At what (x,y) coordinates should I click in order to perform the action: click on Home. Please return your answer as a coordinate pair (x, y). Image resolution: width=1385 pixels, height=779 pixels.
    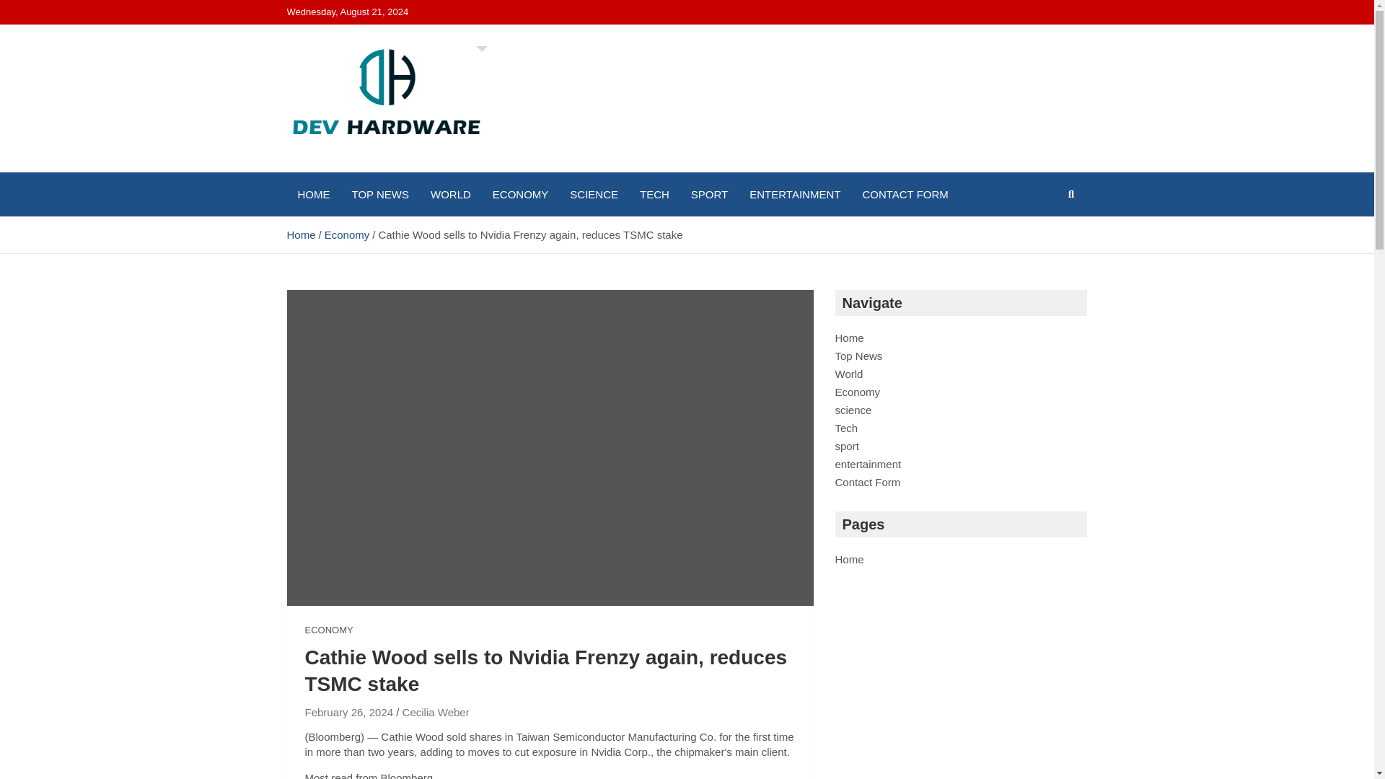
    Looking at the image, I should click on (850, 338).